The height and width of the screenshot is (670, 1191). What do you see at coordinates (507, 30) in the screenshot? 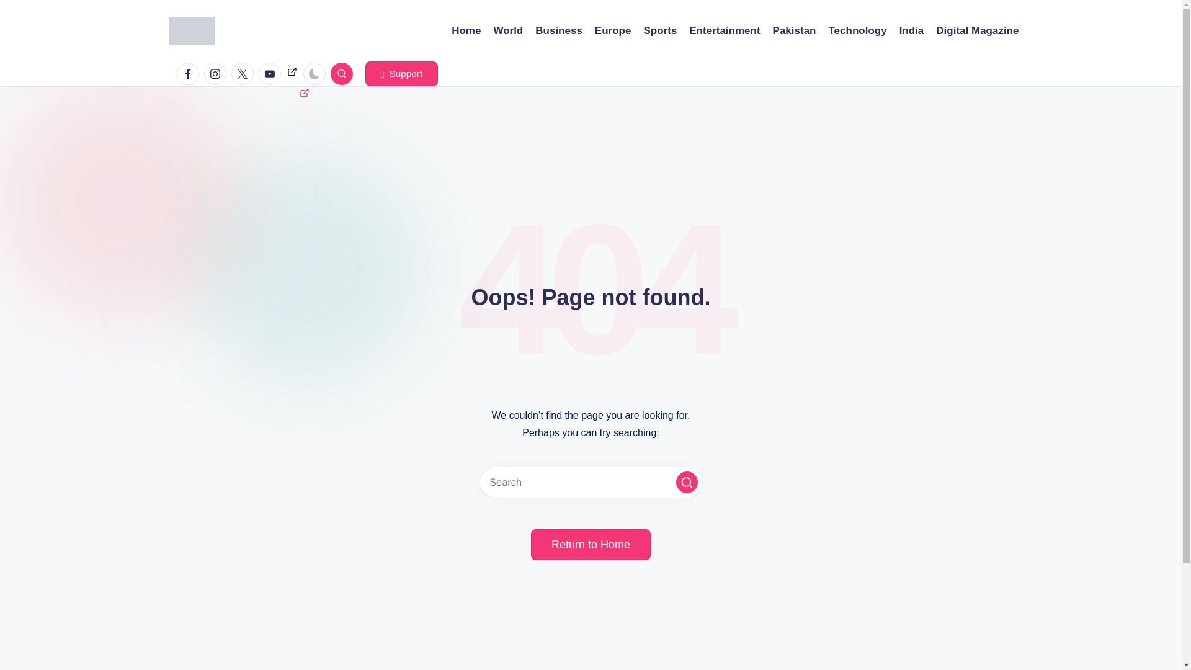
I see `World` at bounding box center [507, 30].